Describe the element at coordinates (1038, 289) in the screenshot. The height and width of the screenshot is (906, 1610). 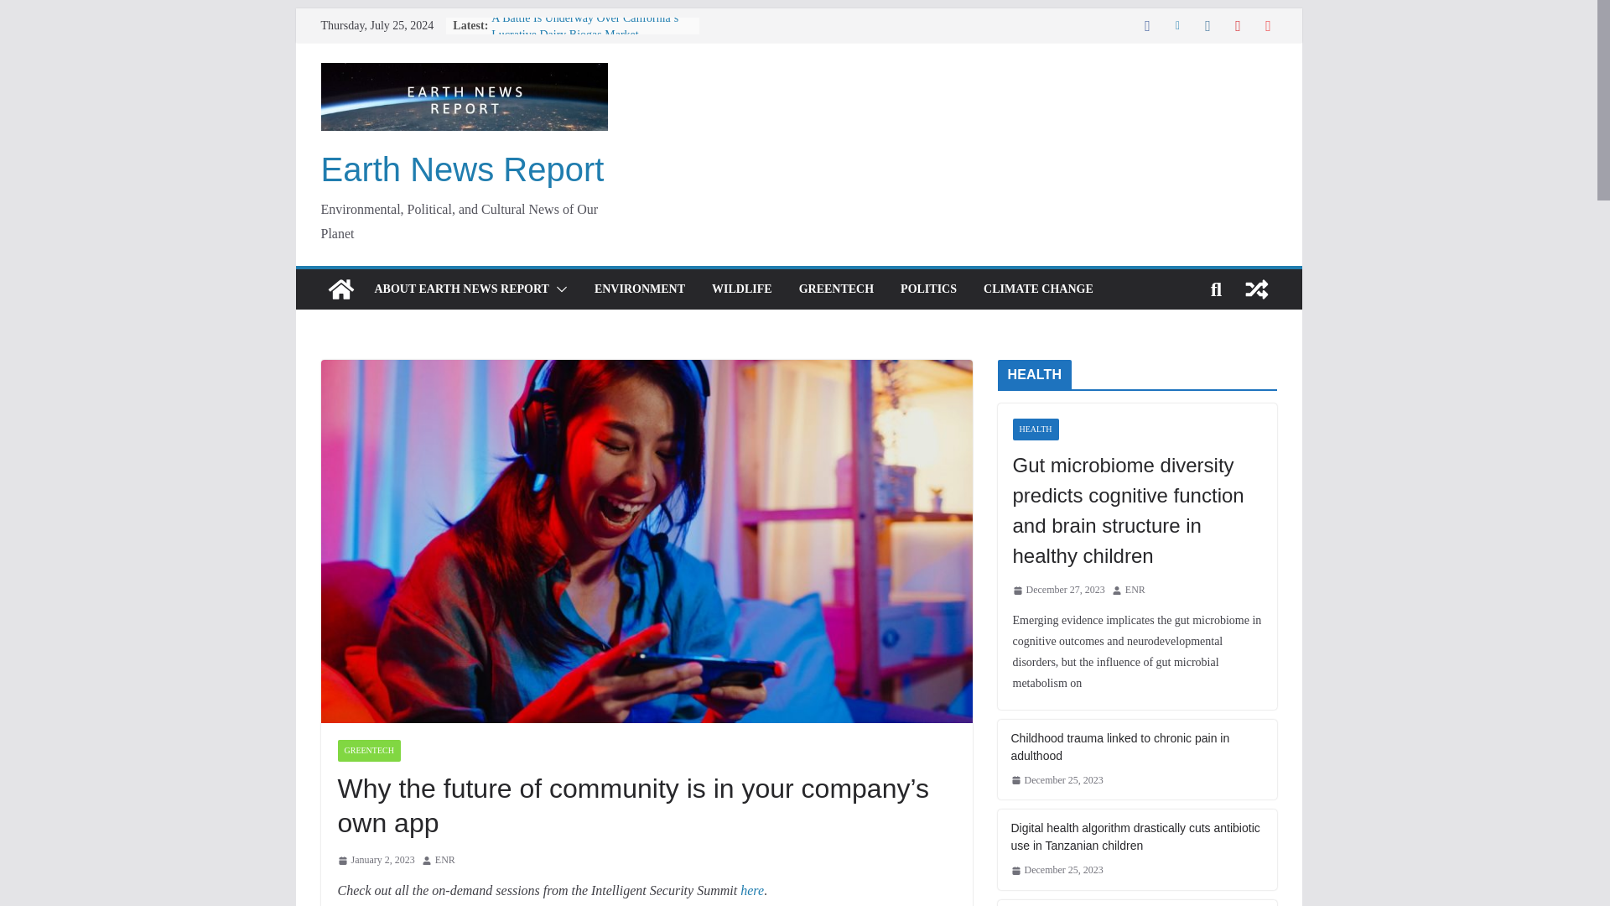
I see `CLIMATE CHANGE` at that location.